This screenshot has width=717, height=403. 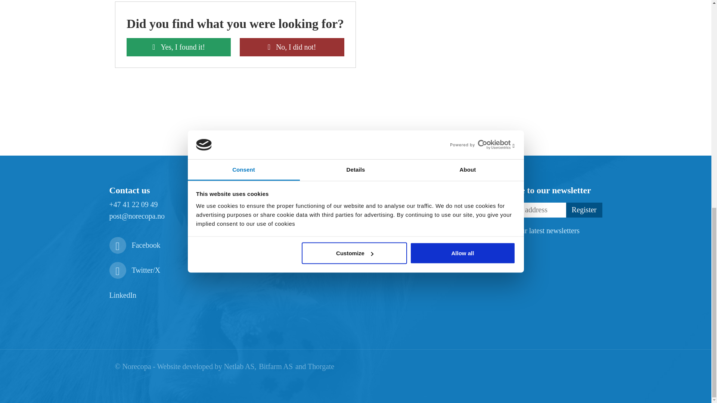 I want to click on Subscribe, so click(x=584, y=210).